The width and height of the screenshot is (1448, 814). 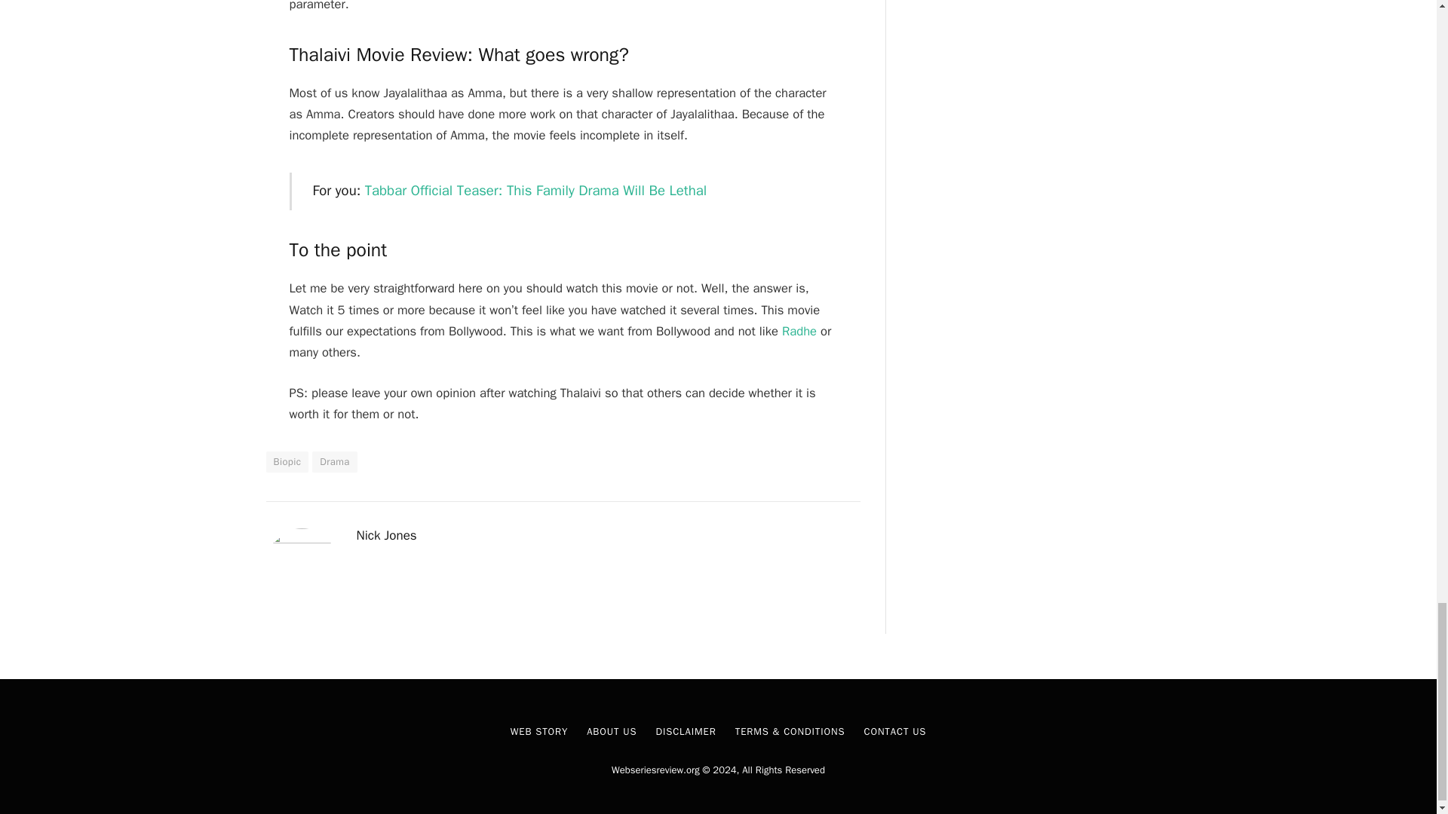 What do you see at coordinates (386, 535) in the screenshot?
I see `Posts by Nick Jones` at bounding box center [386, 535].